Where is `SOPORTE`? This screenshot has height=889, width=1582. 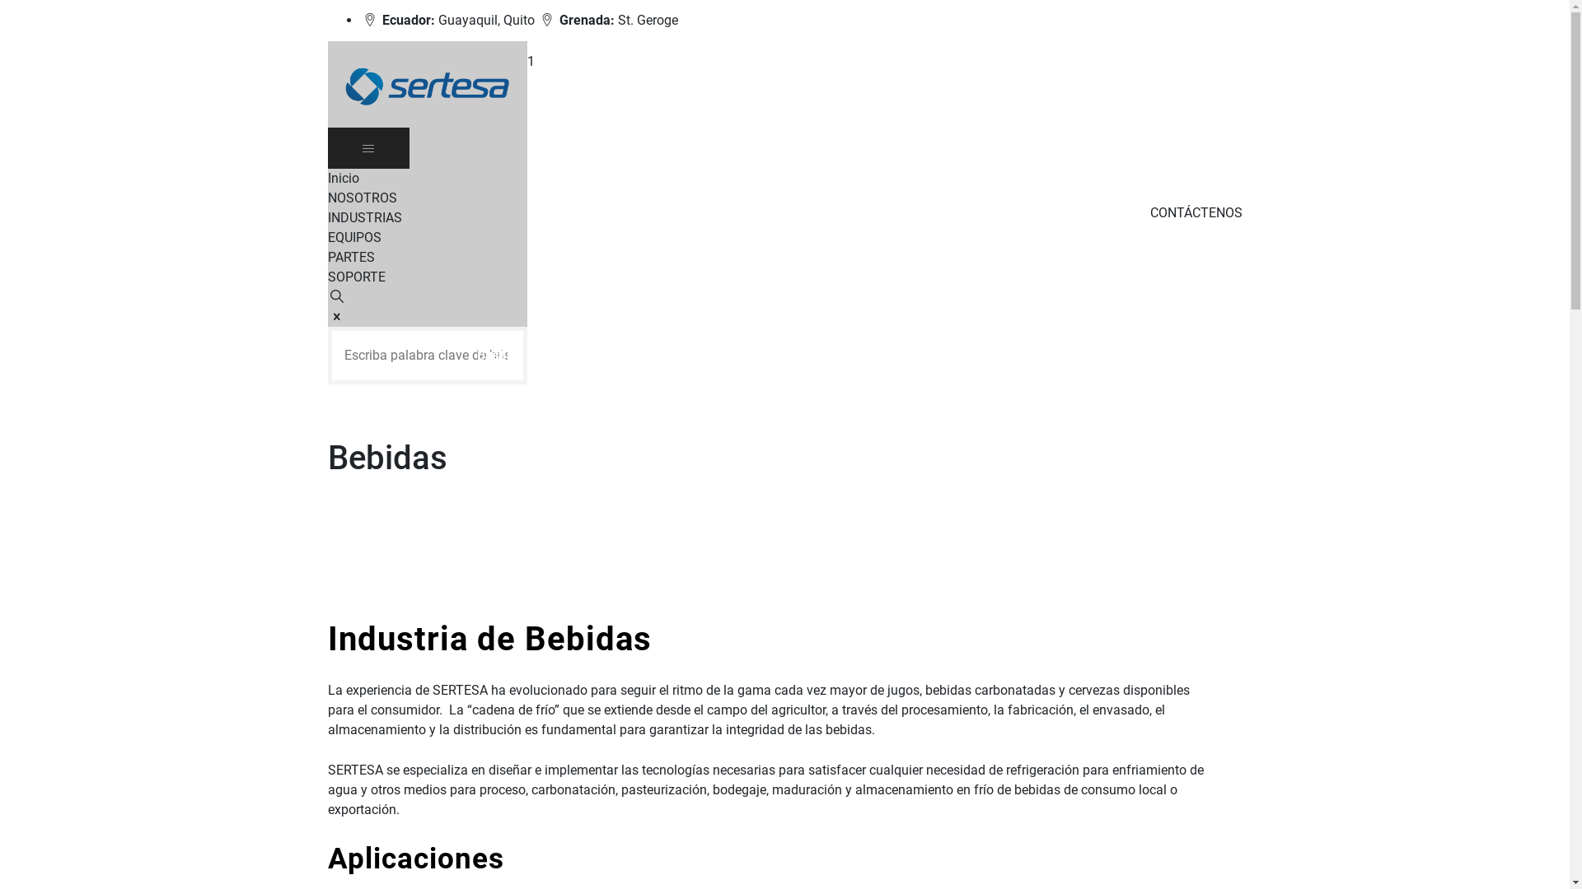 SOPORTE is located at coordinates (357, 277).